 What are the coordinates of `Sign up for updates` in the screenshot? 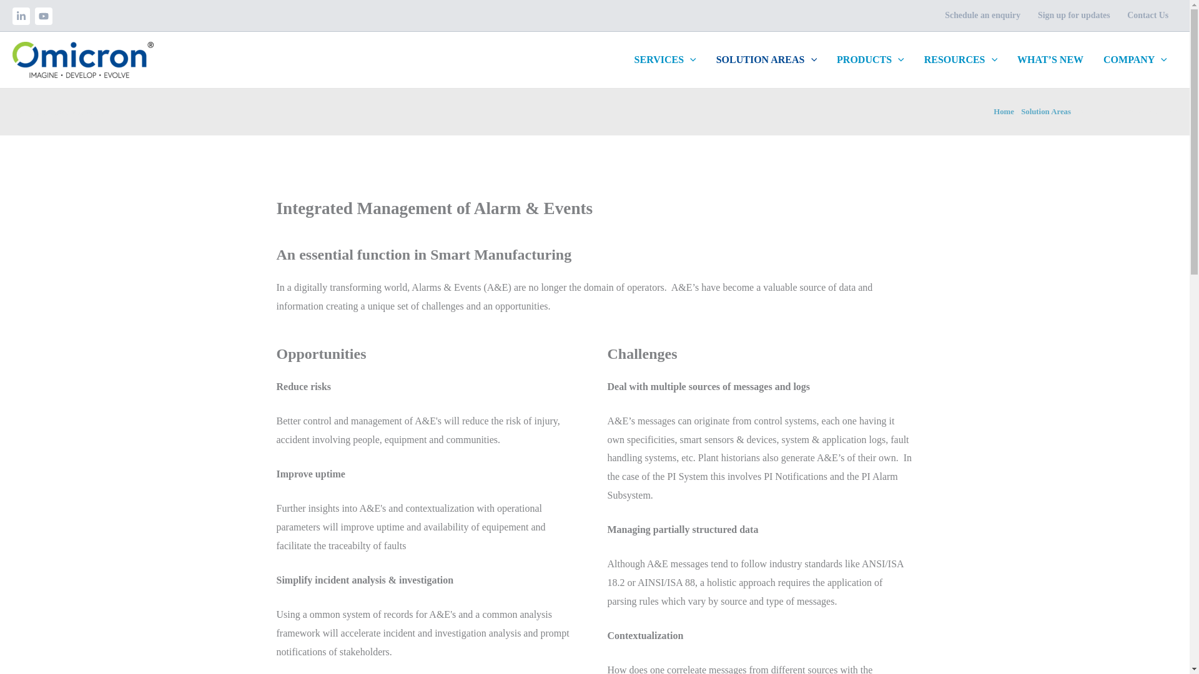 It's located at (1073, 15).